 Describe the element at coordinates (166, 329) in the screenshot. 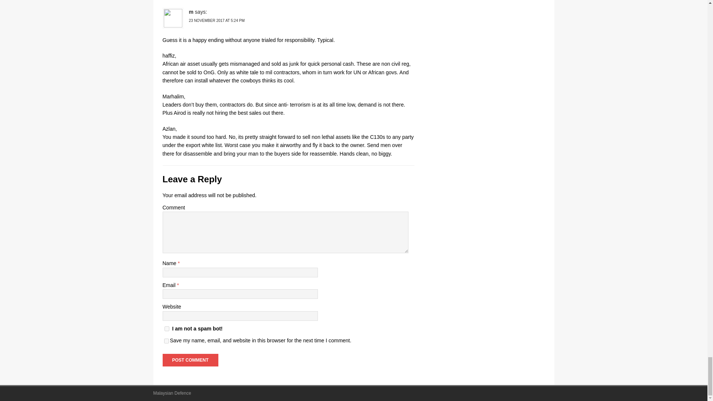

I see `on` at that location.